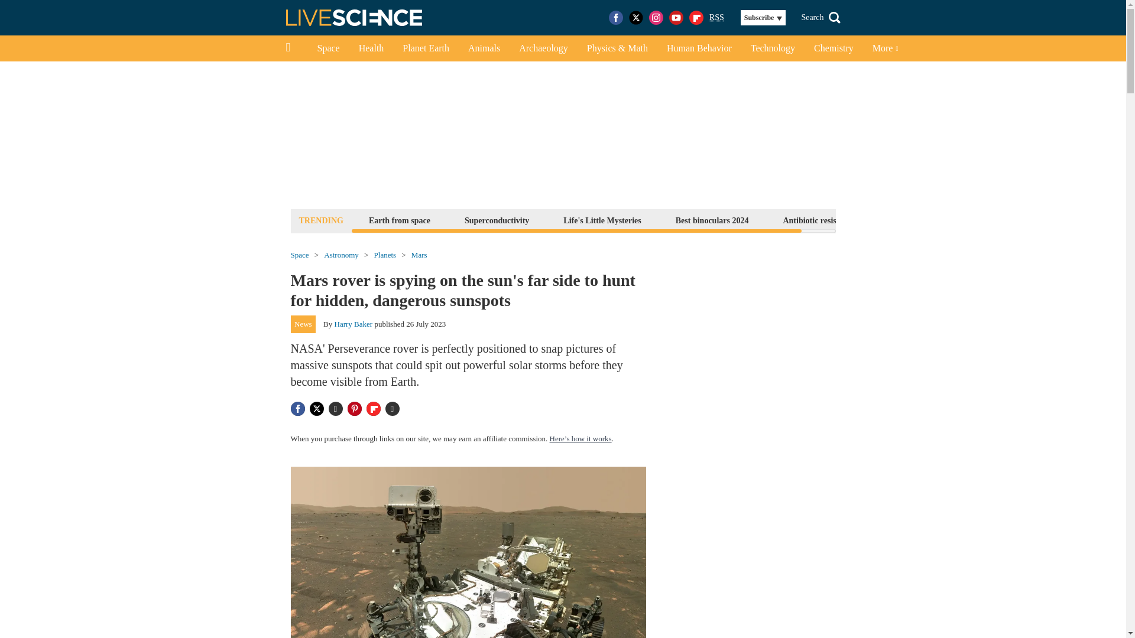 The height and width of the screenshot is (638, 1135). What do you see at coordinates (773, 48) in the screenshot?
I see `Technology` at bounding box center [773, 48].